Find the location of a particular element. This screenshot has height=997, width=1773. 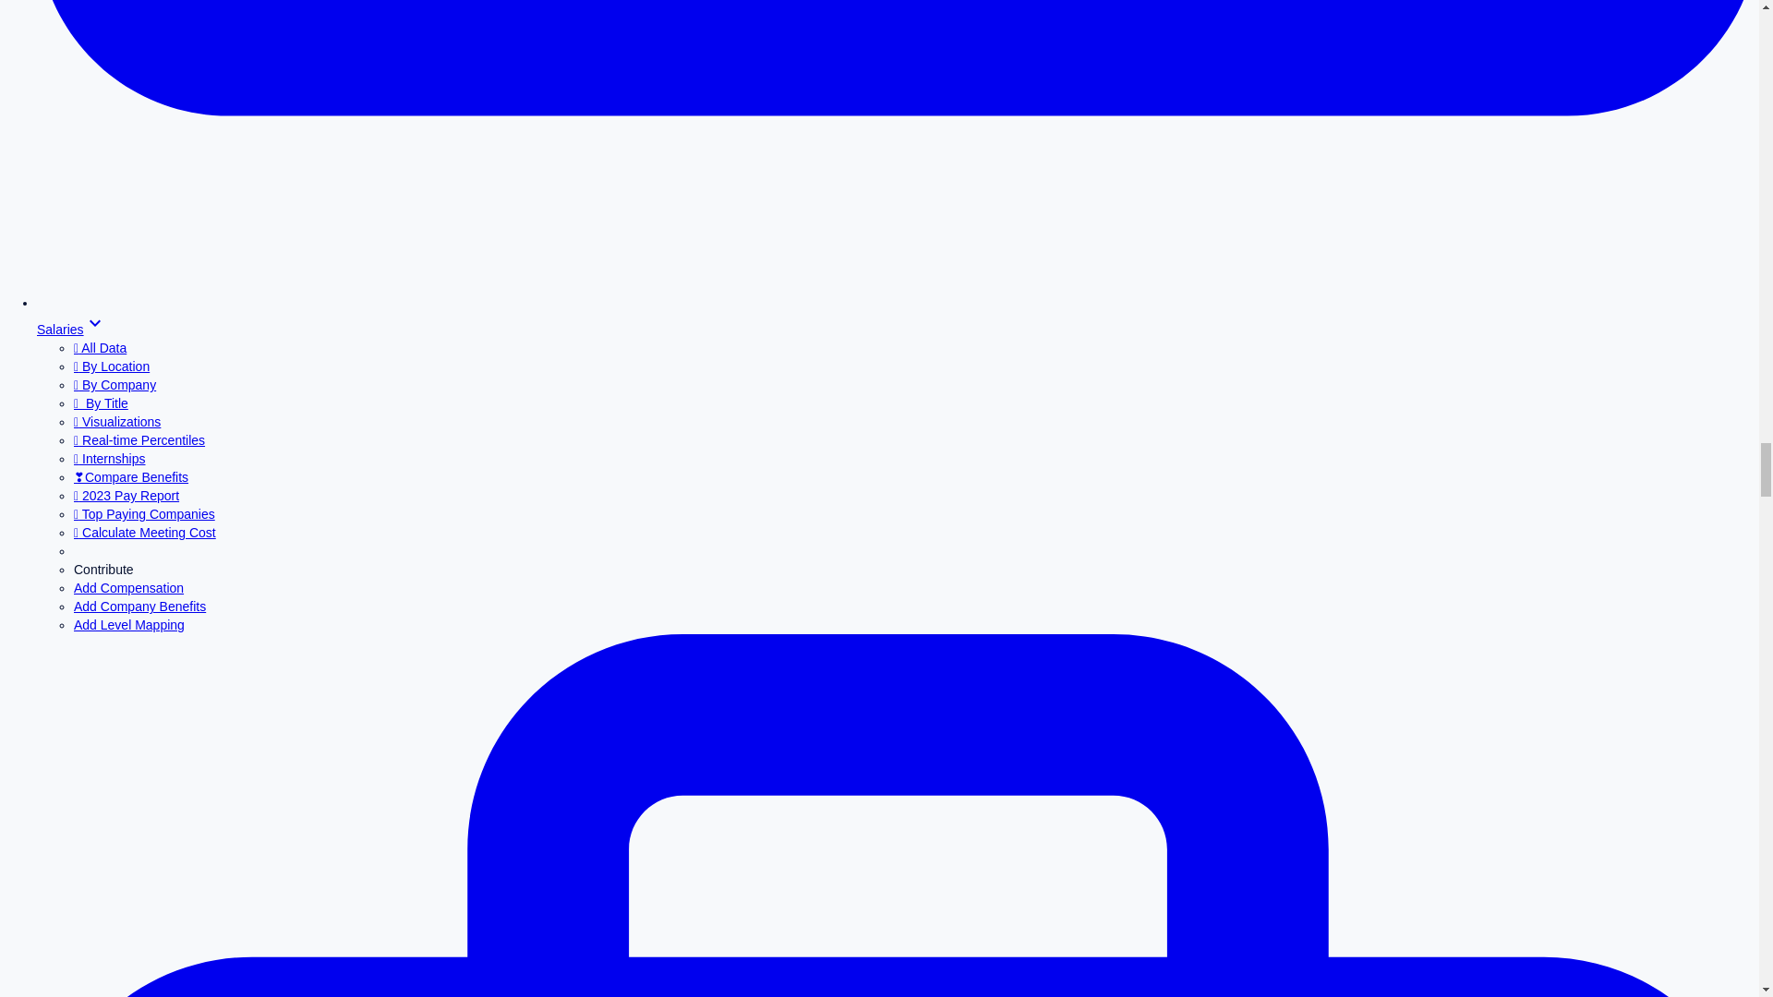

Add Compensation is located at coordinates (129, 587).